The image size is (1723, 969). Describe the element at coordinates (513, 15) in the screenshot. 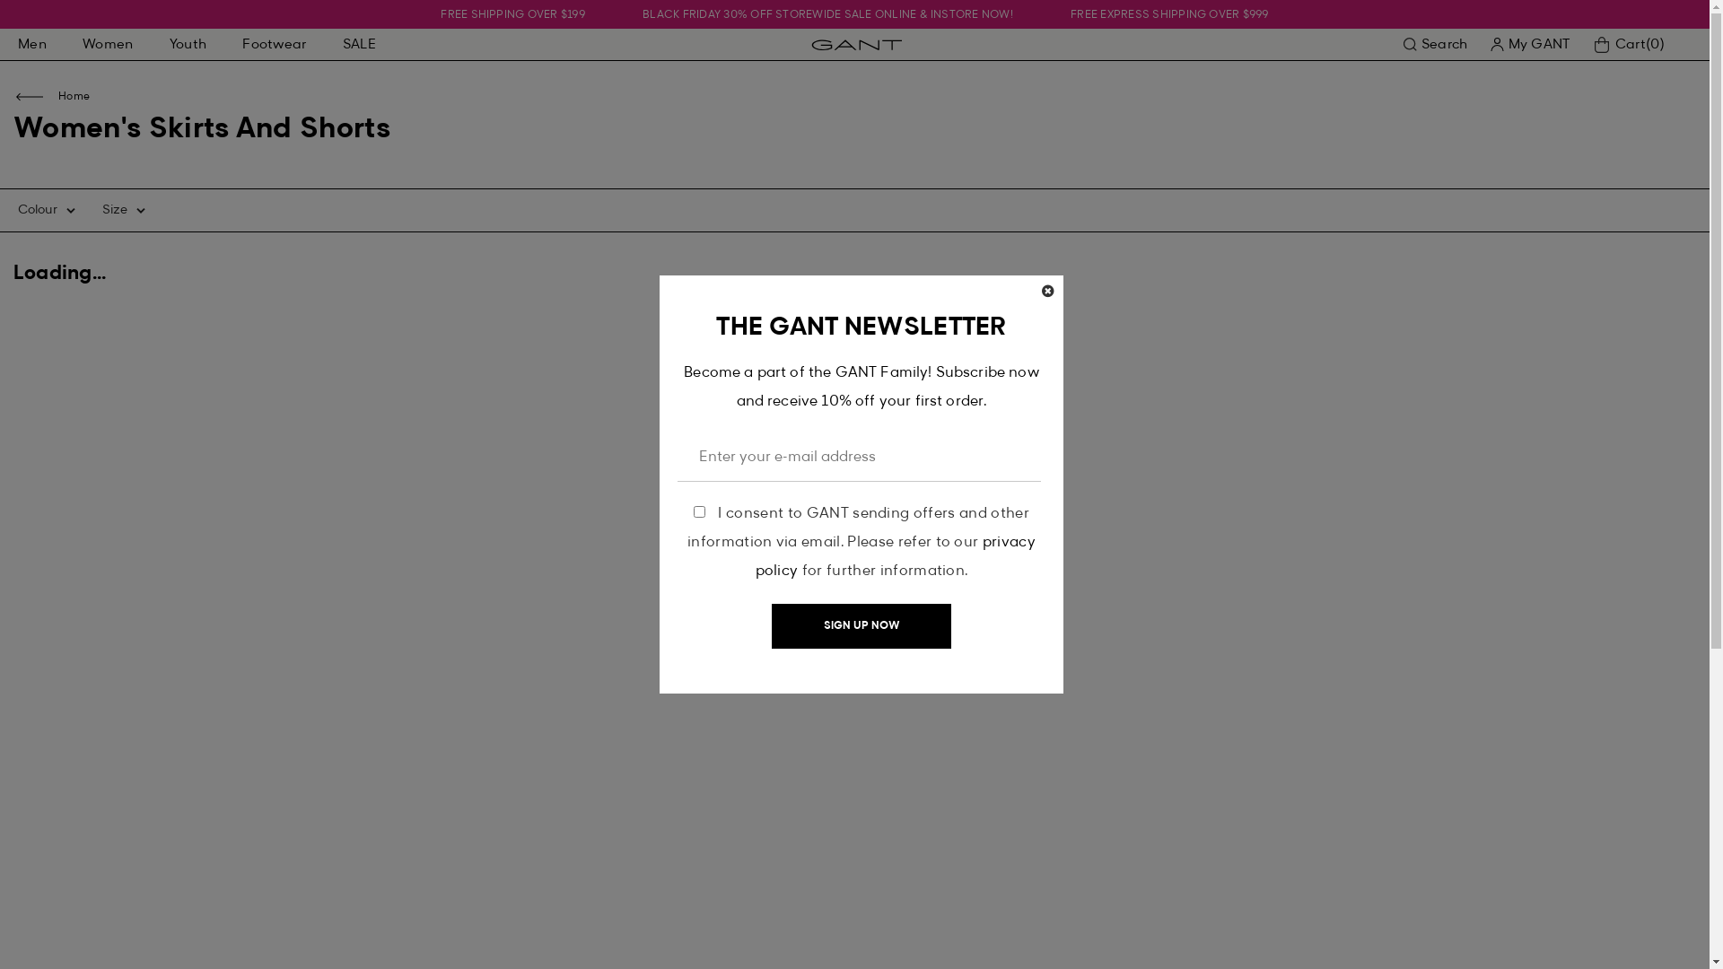

I see `FREE SHIPPING OVER $199` at that location.